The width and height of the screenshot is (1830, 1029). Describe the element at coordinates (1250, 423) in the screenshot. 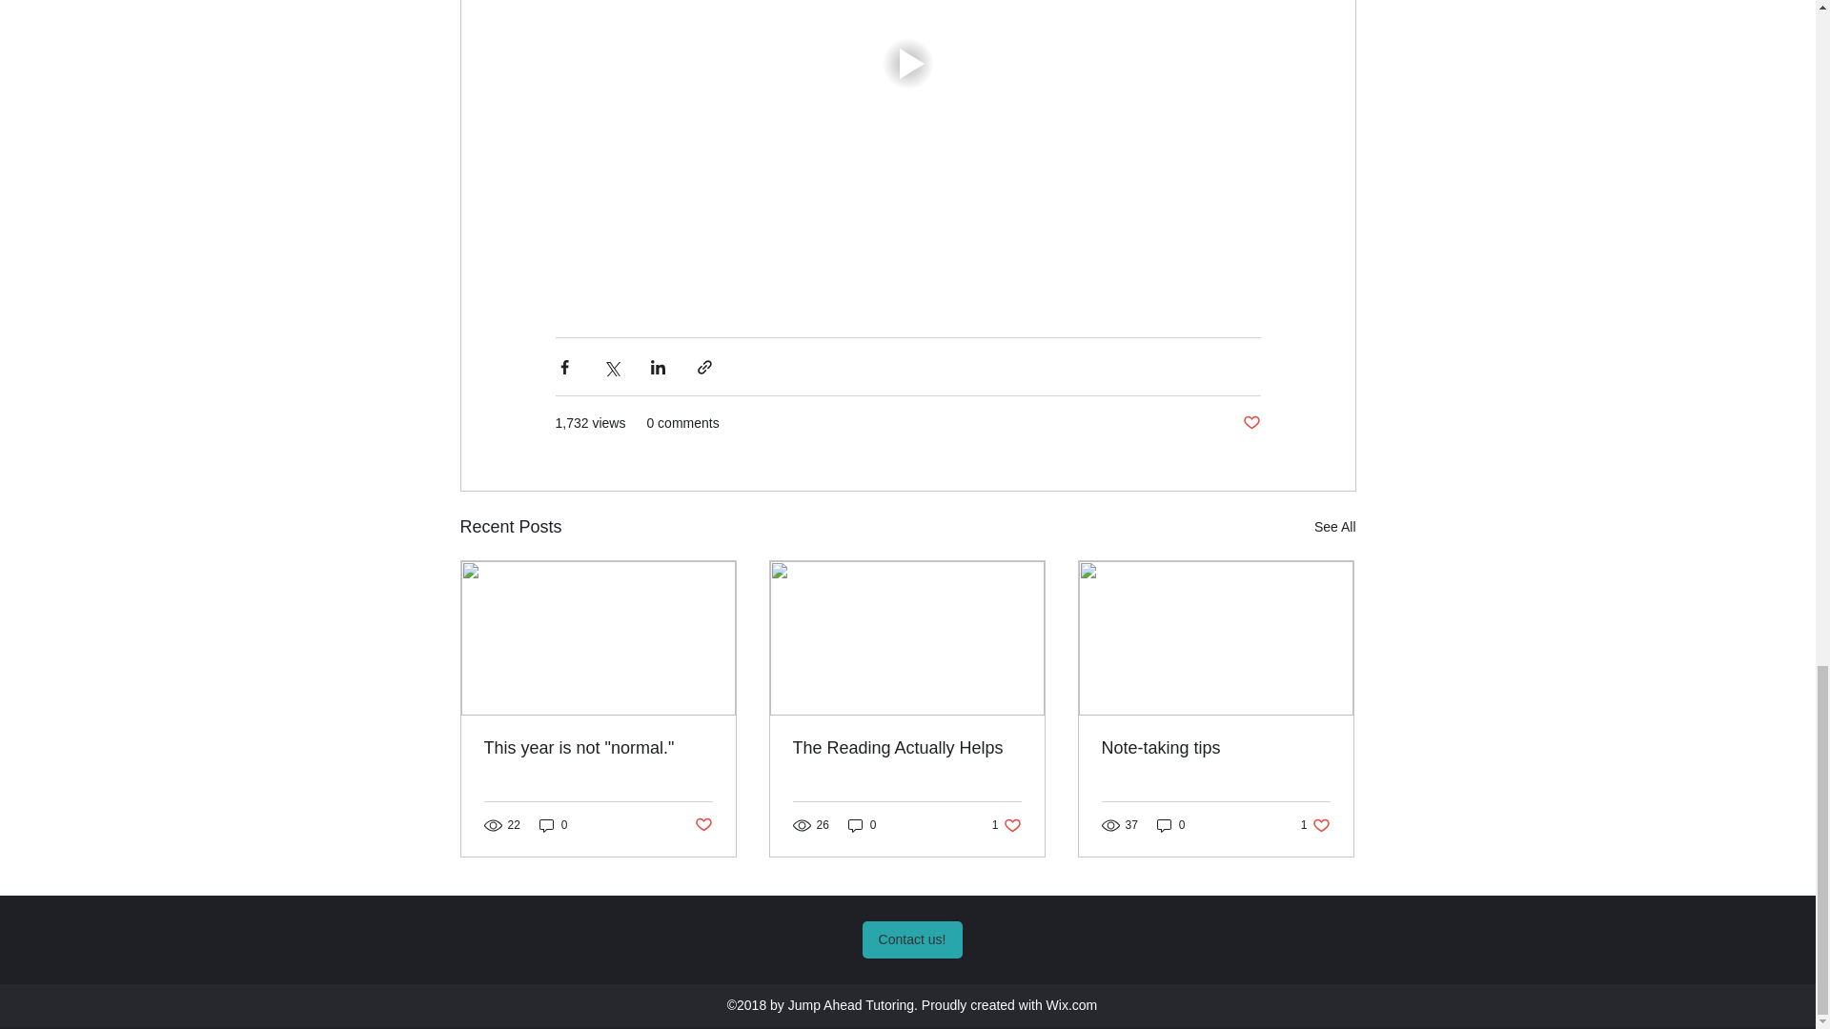

I see `Post not marked as liked` at that location.